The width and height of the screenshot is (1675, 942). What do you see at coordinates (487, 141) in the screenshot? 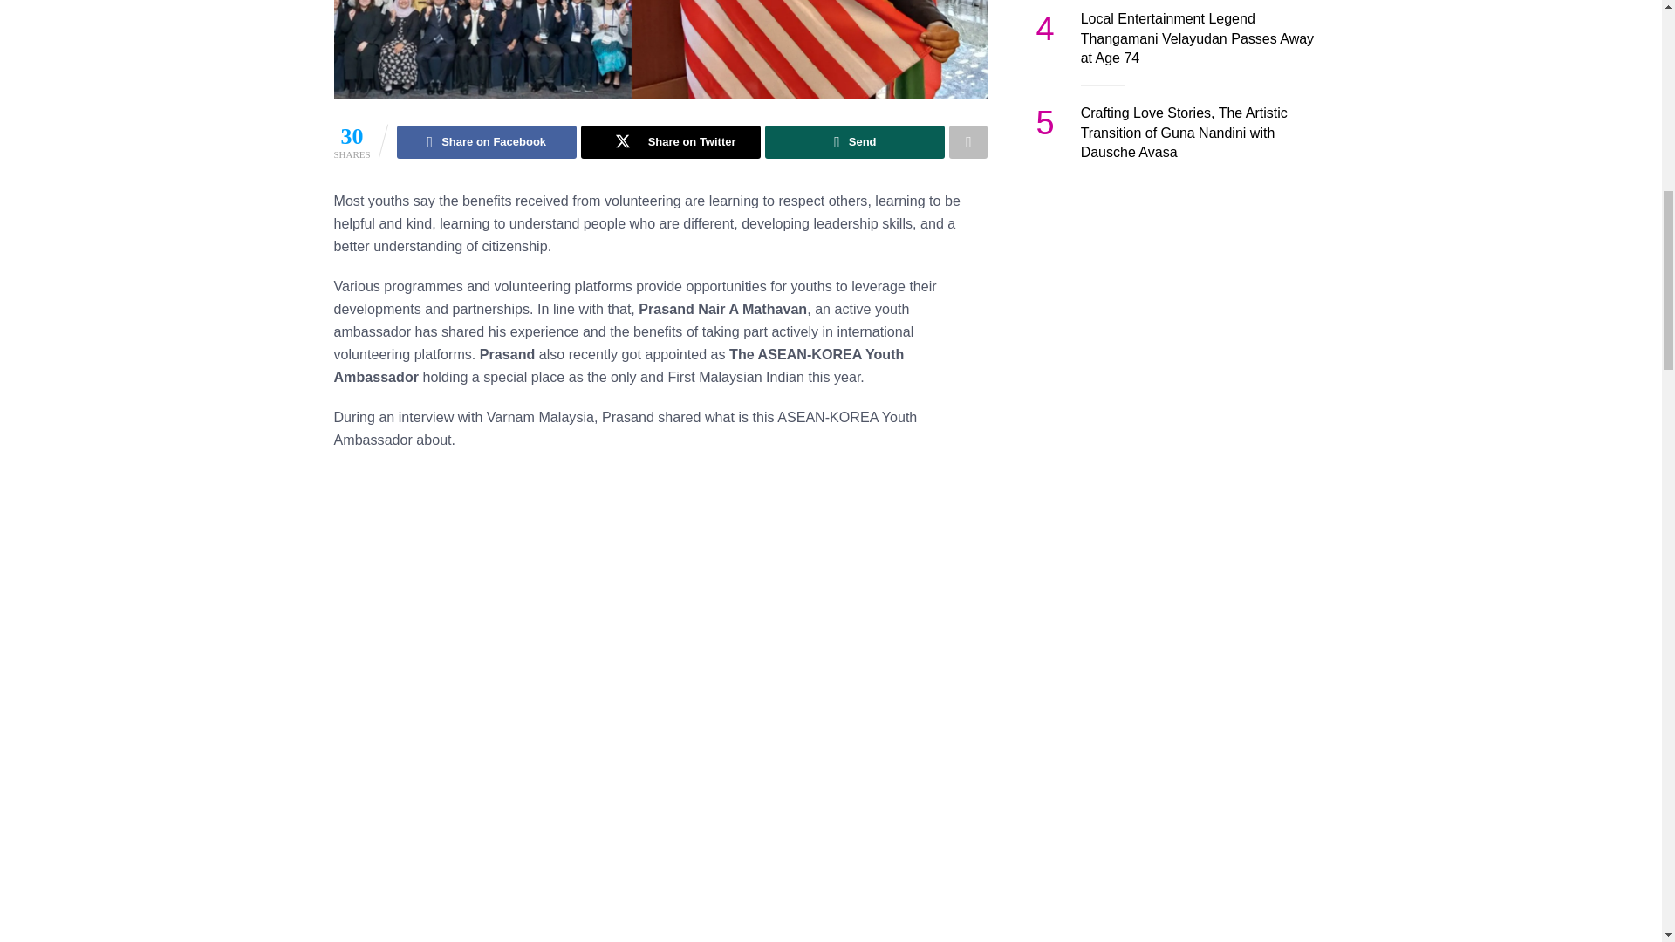
I see `Share on Facebook` at bounding box center [487, 141].